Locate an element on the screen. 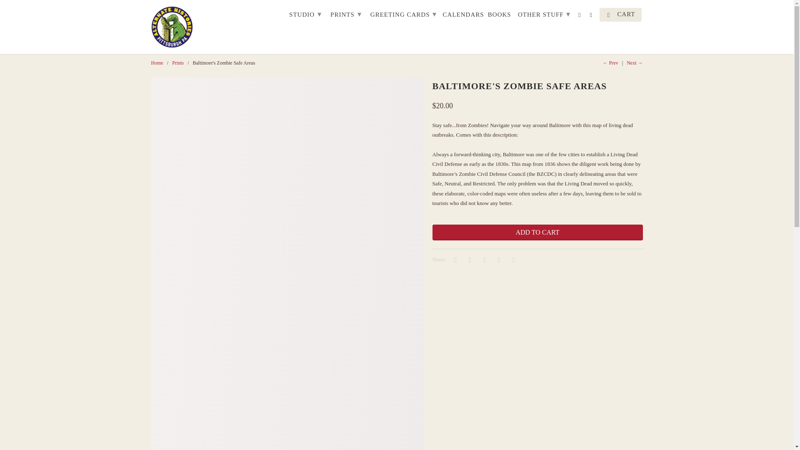  Alternate Histories is located at coordinates (157, 62).